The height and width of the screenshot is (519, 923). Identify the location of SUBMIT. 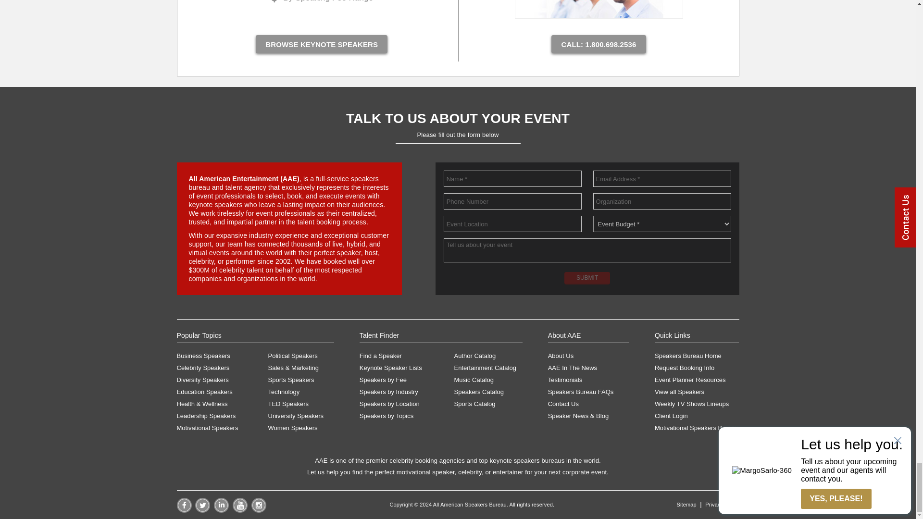
(587, 278).